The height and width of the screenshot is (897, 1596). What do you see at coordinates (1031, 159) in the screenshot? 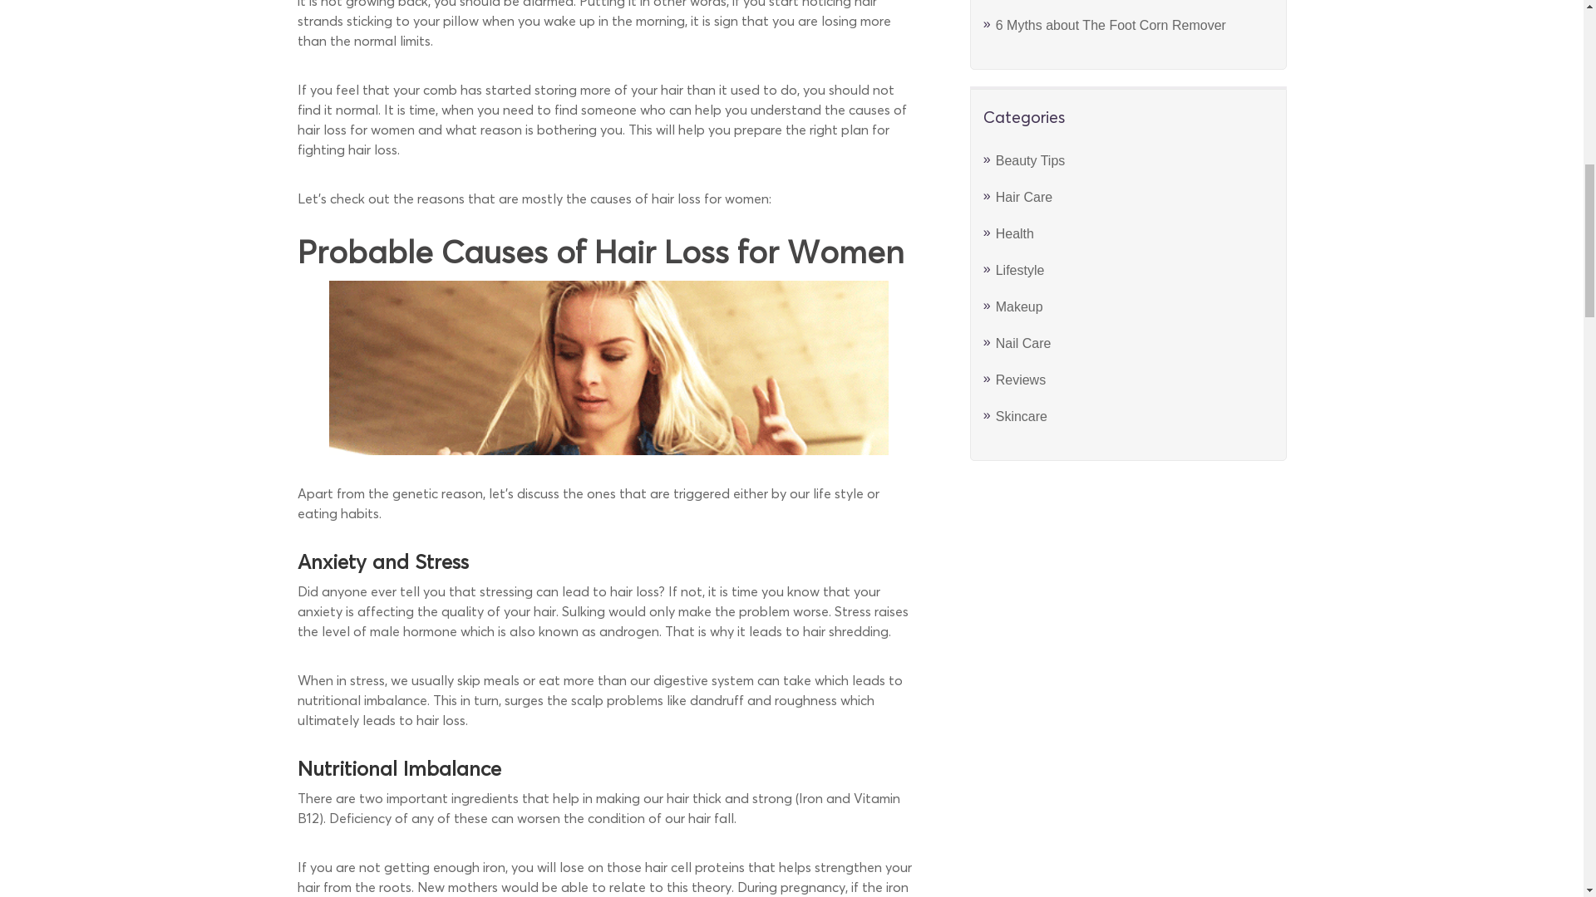
I see `Beauty Tips` at bounding box center [1031, 159].